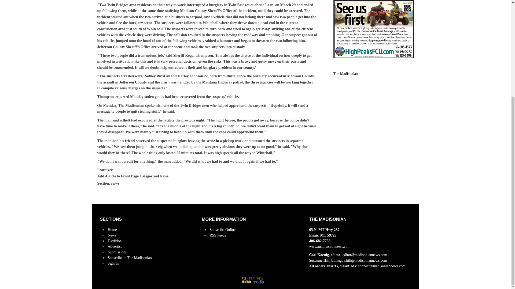  Describe the element at coordinates (113, 263) in the screenshot. I see `Sign In` at that location.